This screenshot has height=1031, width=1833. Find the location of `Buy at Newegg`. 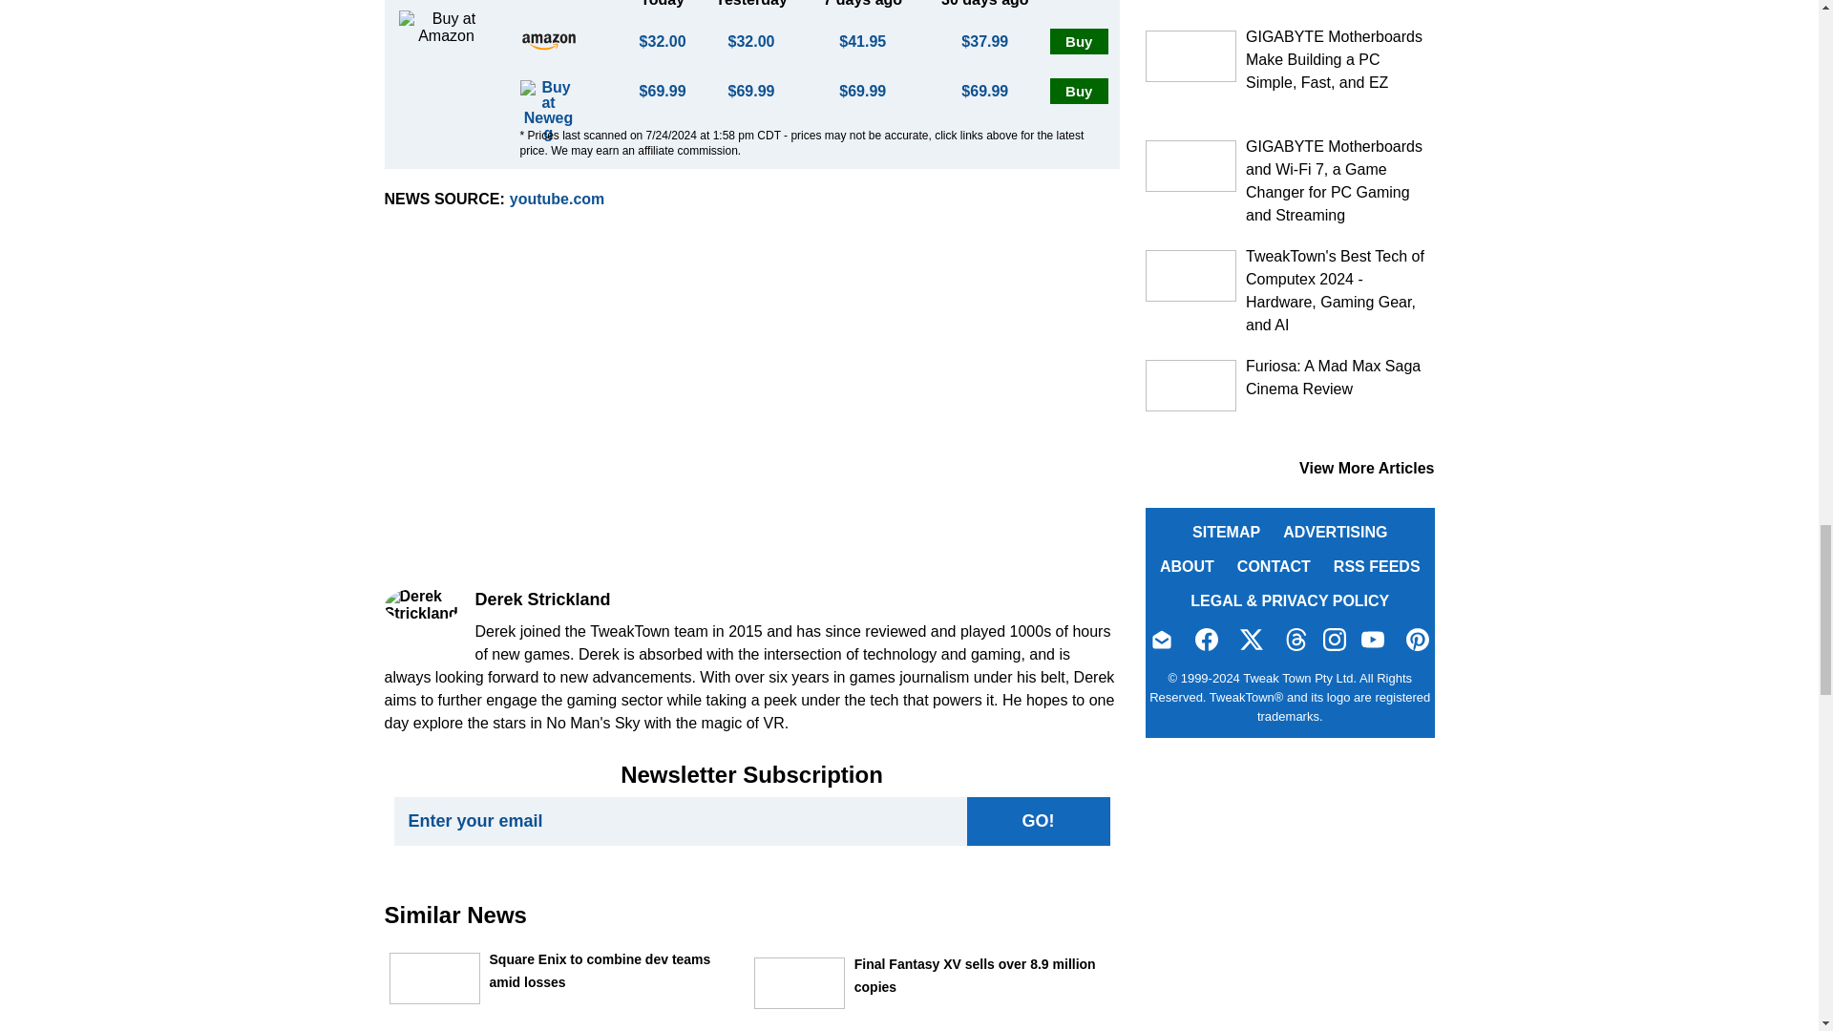

Buy at Newegg is located at coordinates (548, 132).